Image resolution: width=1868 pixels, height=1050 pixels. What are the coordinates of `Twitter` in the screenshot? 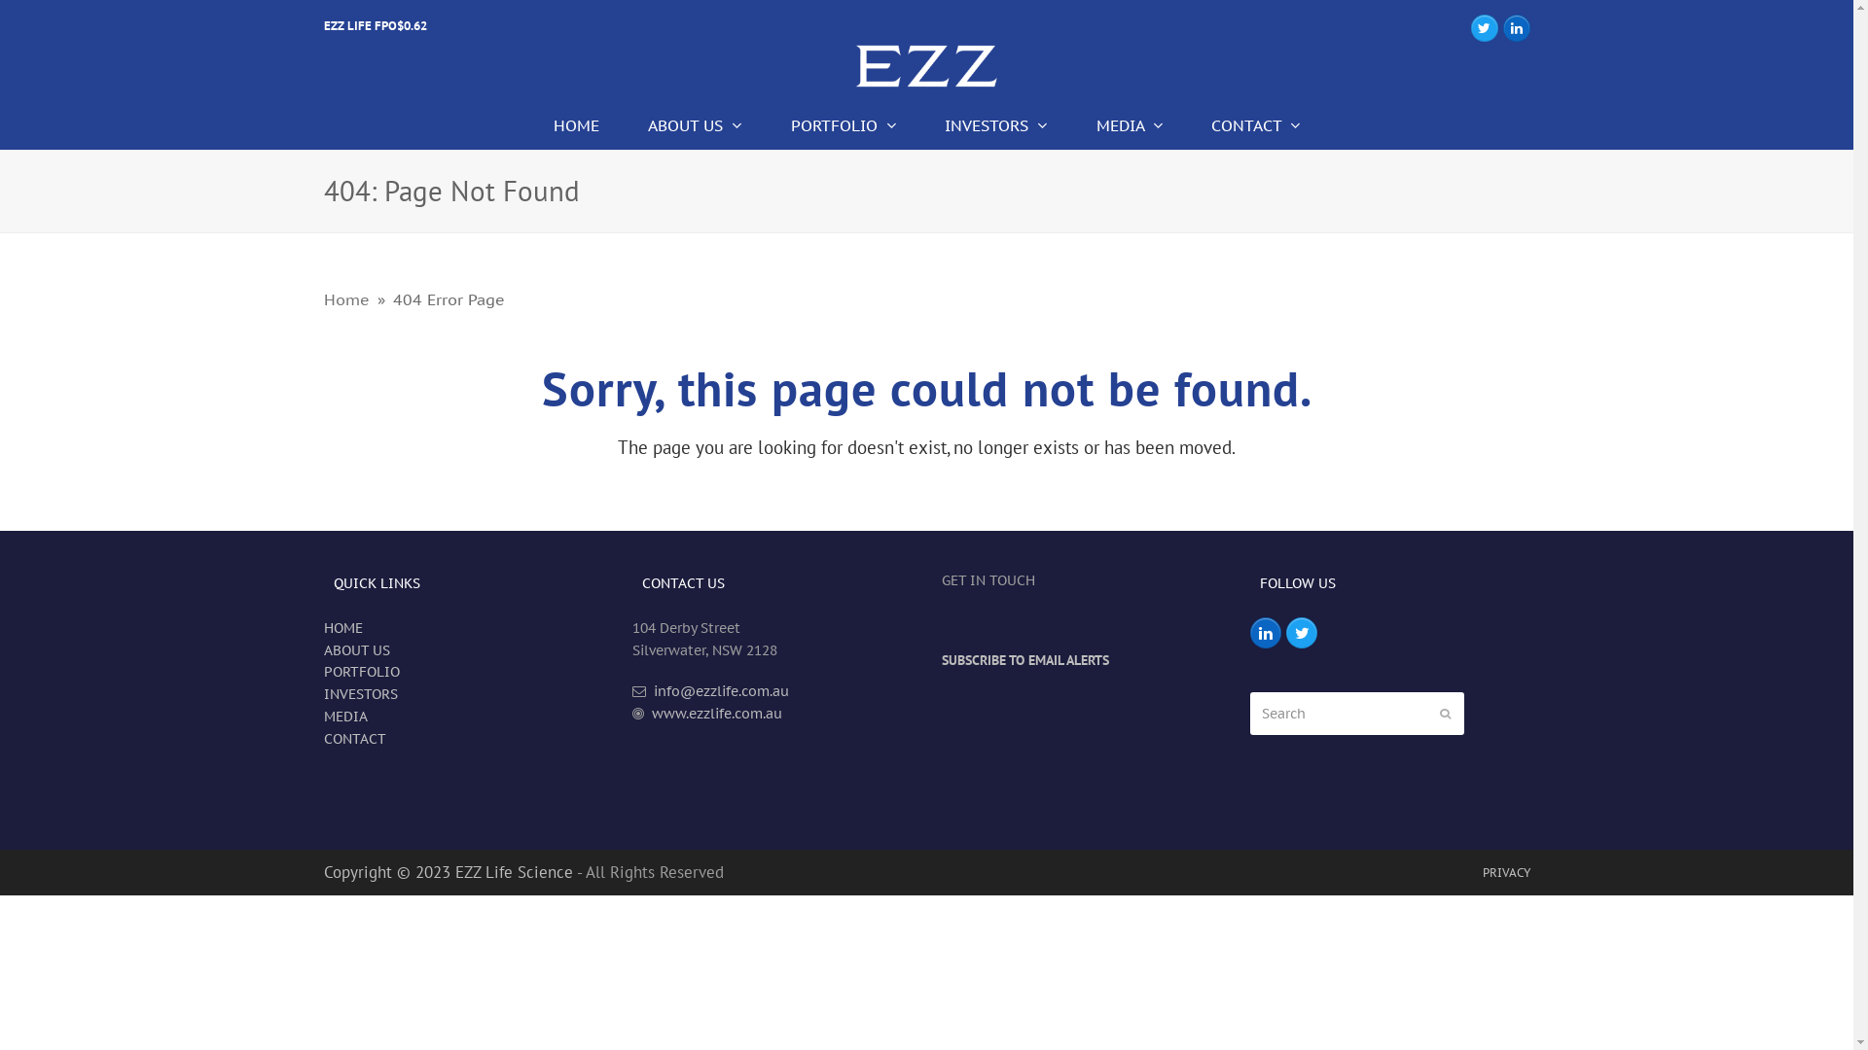 It's located at (1485, 28).